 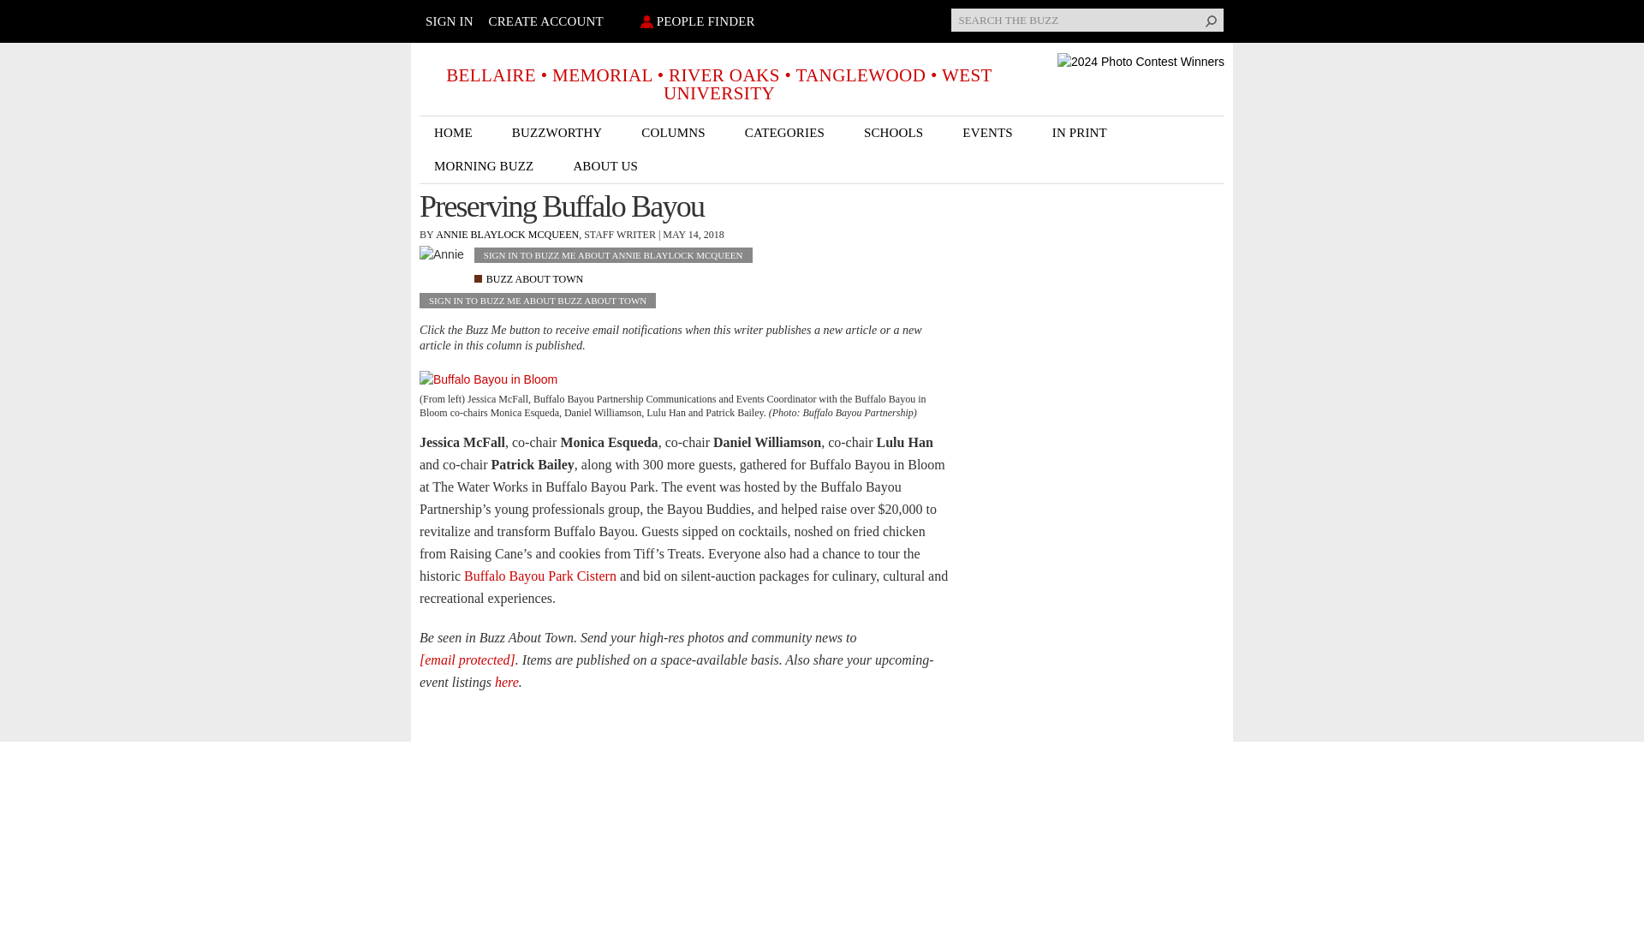 I want to click on PEOPLE FINDER, so click(x=694, y=21).